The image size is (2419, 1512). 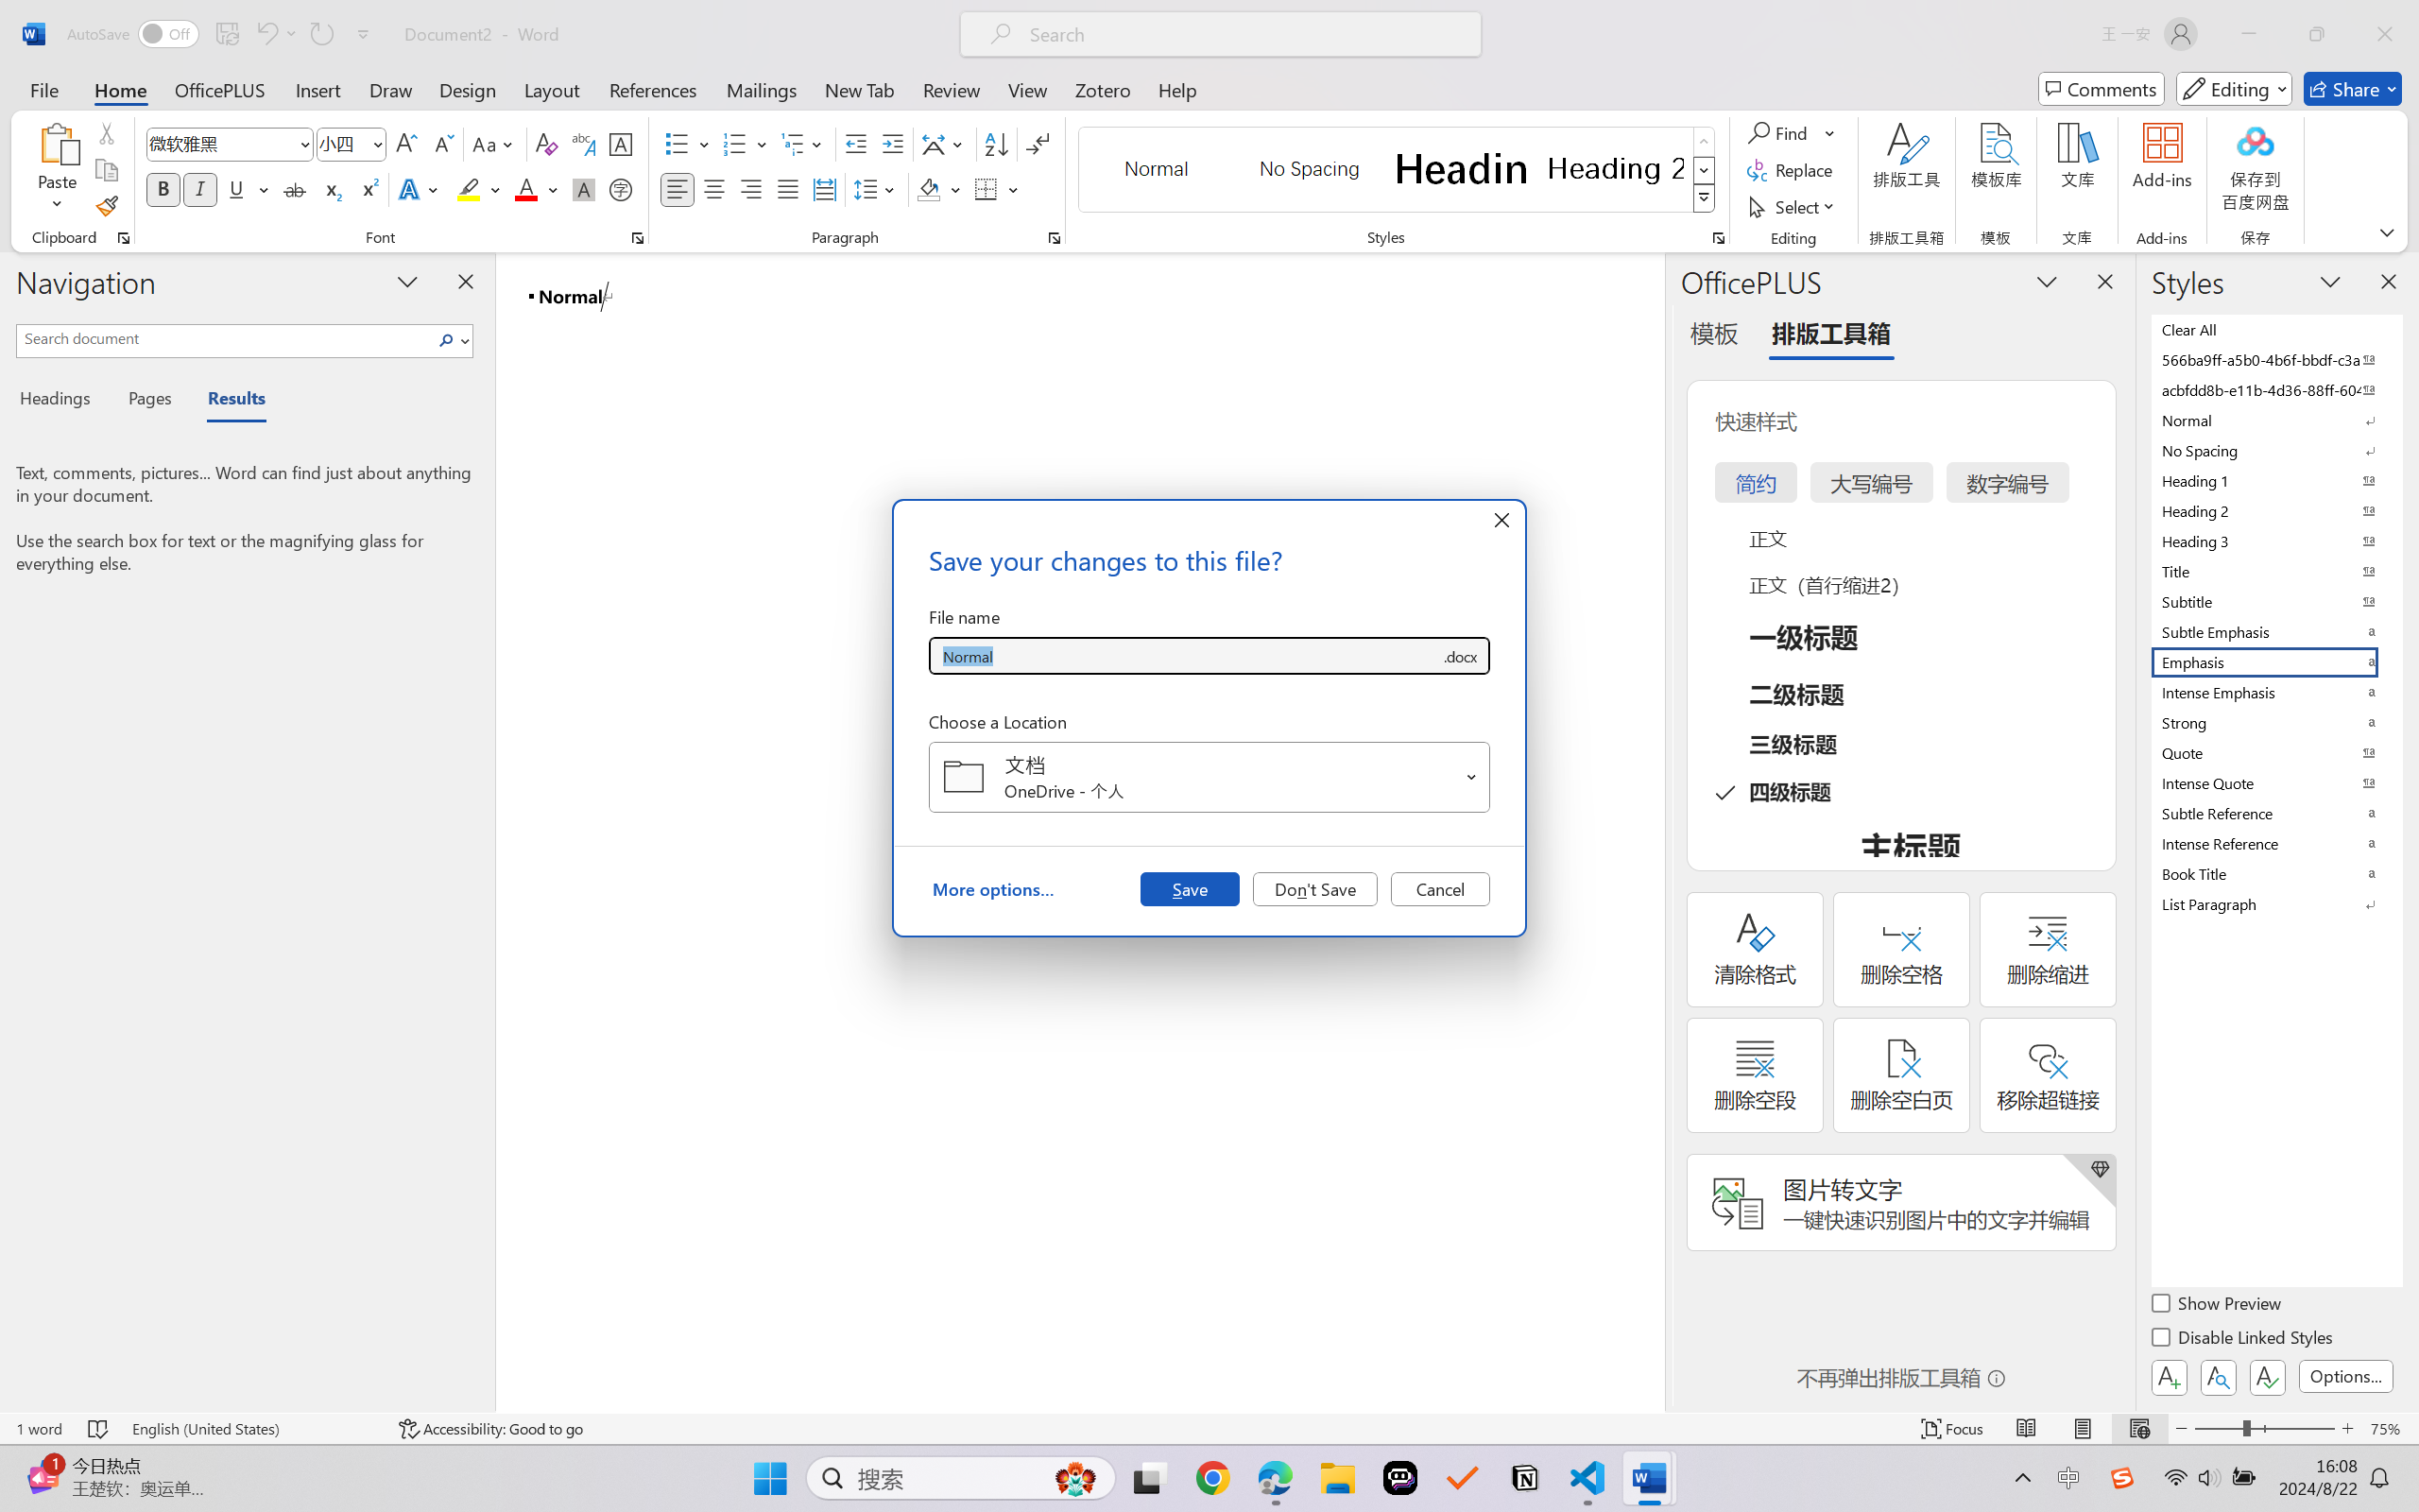 I want to click on Intense Emphasis, so click(x=2275, y=692).